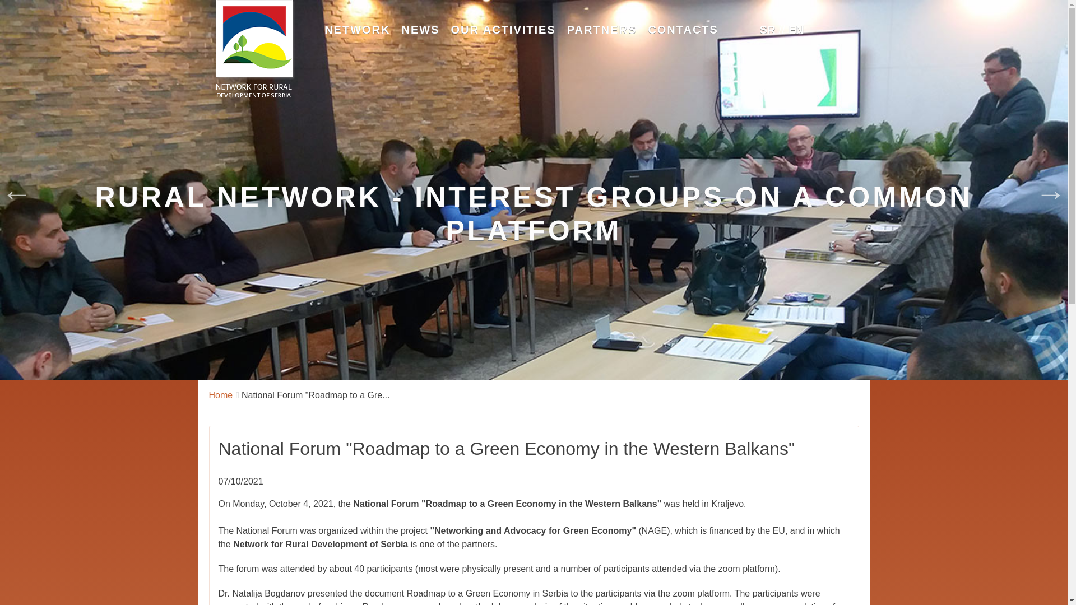 This screenshot has height=605, width=1076. Describe the element at coordinates (253, 49) in the screenshot. I see `Home` at that location.